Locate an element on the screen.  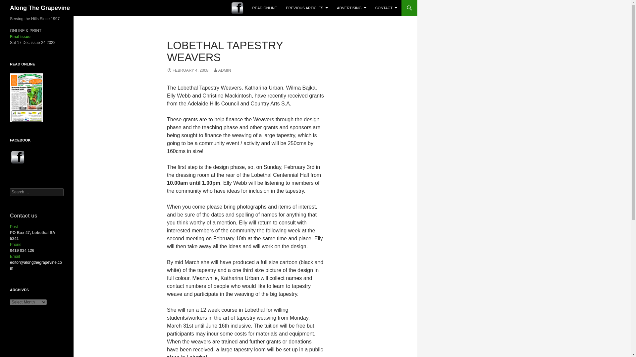
Along The Grapevine is located at coordinates (40, 8).